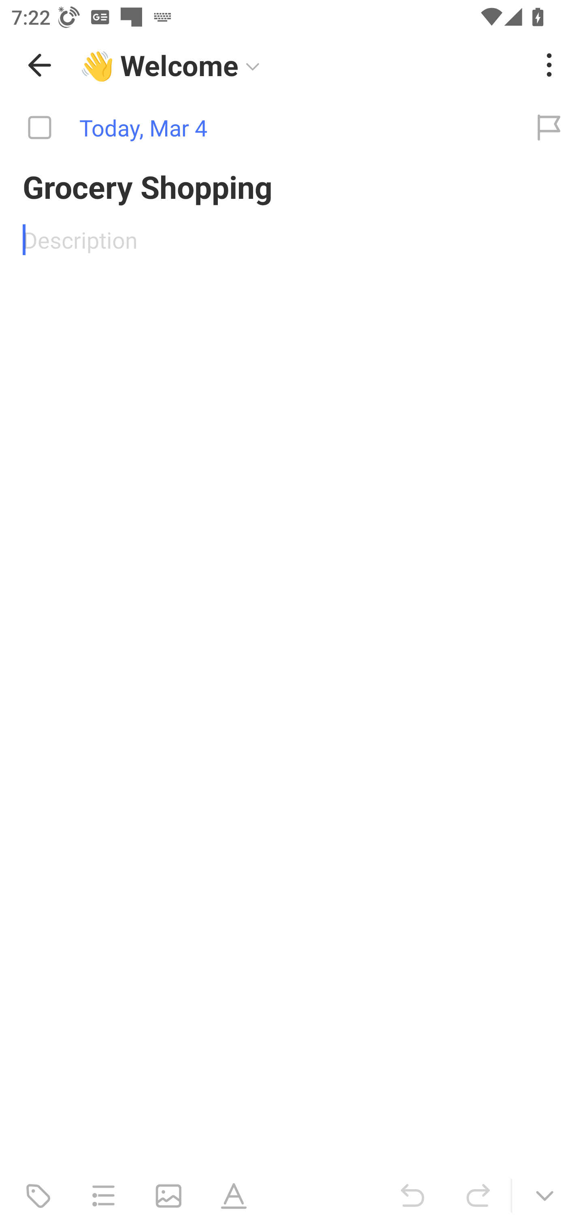 This screenshot has width=583, height=1231. Describe the element at coordinates (301, 65) in the screenshot. I see `👋 Welcome` at that location.